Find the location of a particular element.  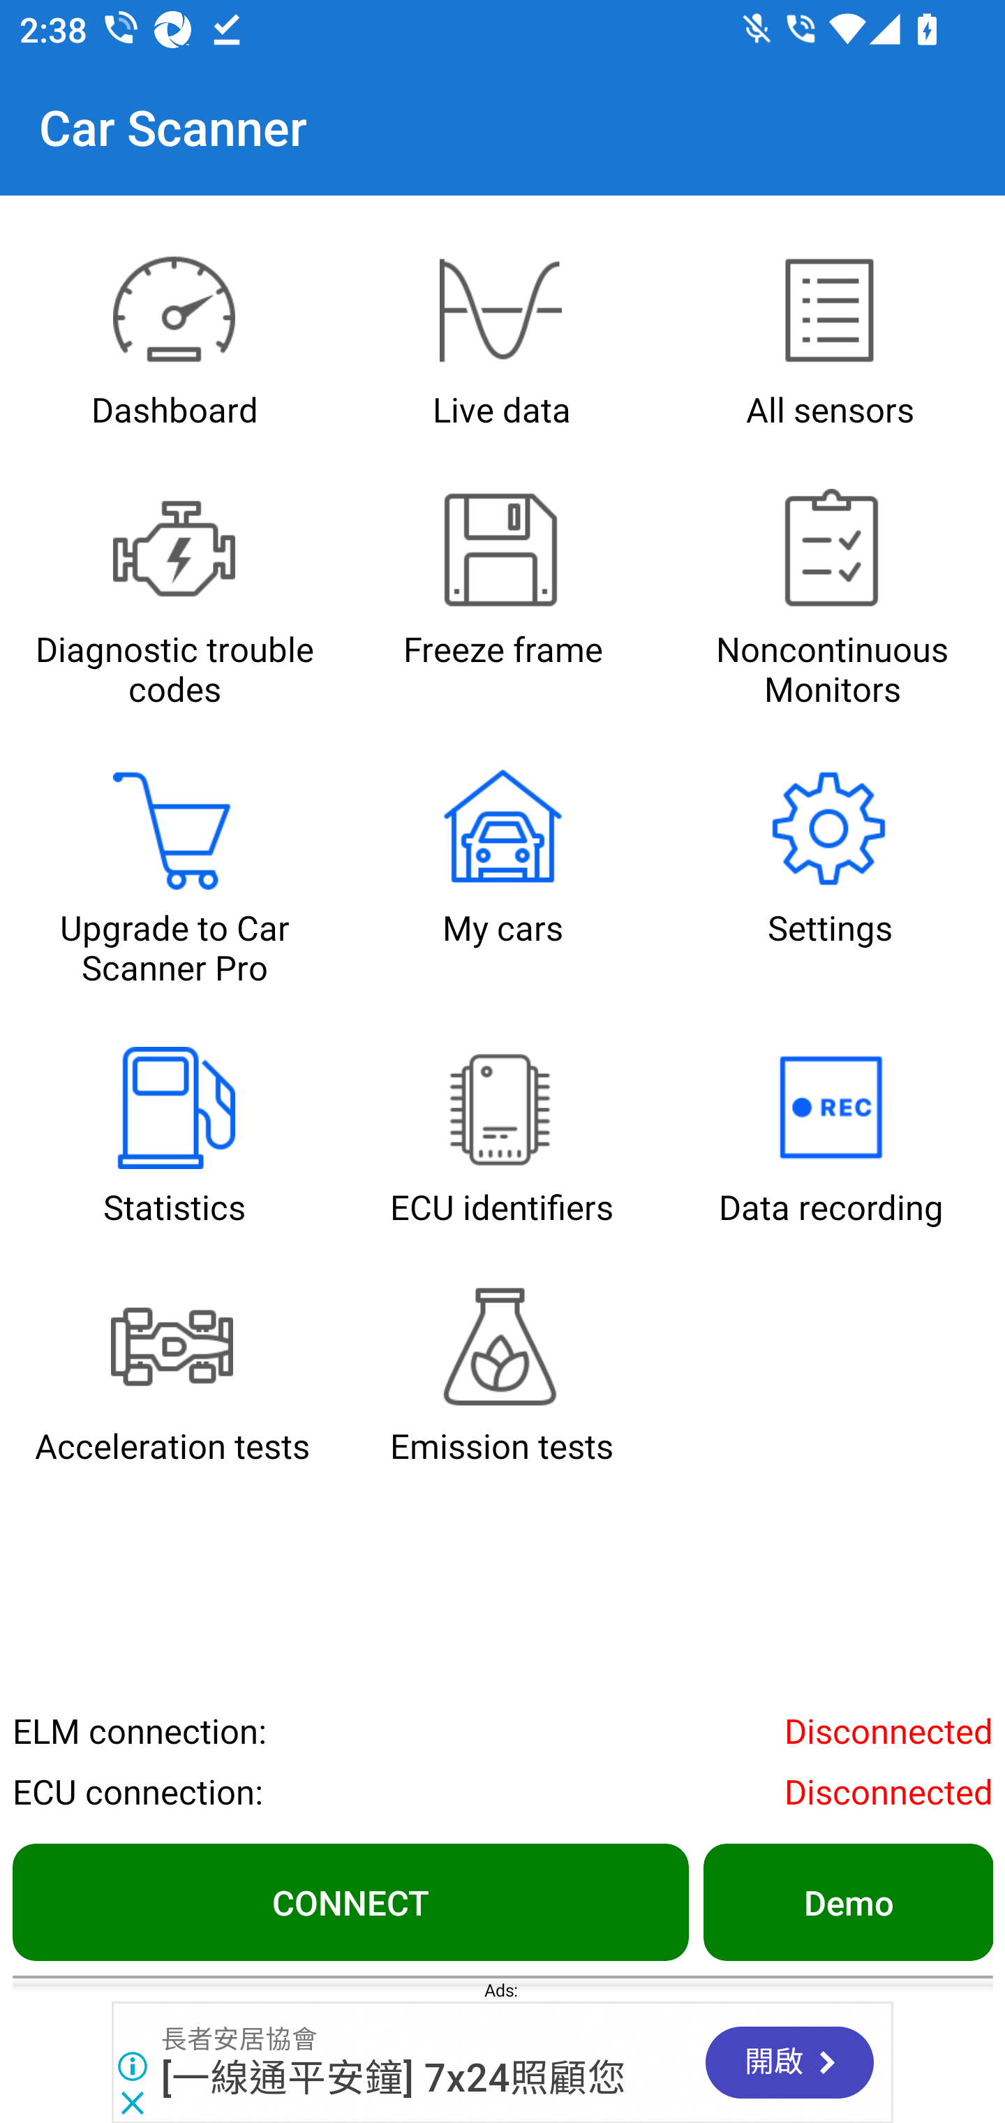

CONNECT is located at coordinates (350, 1902).